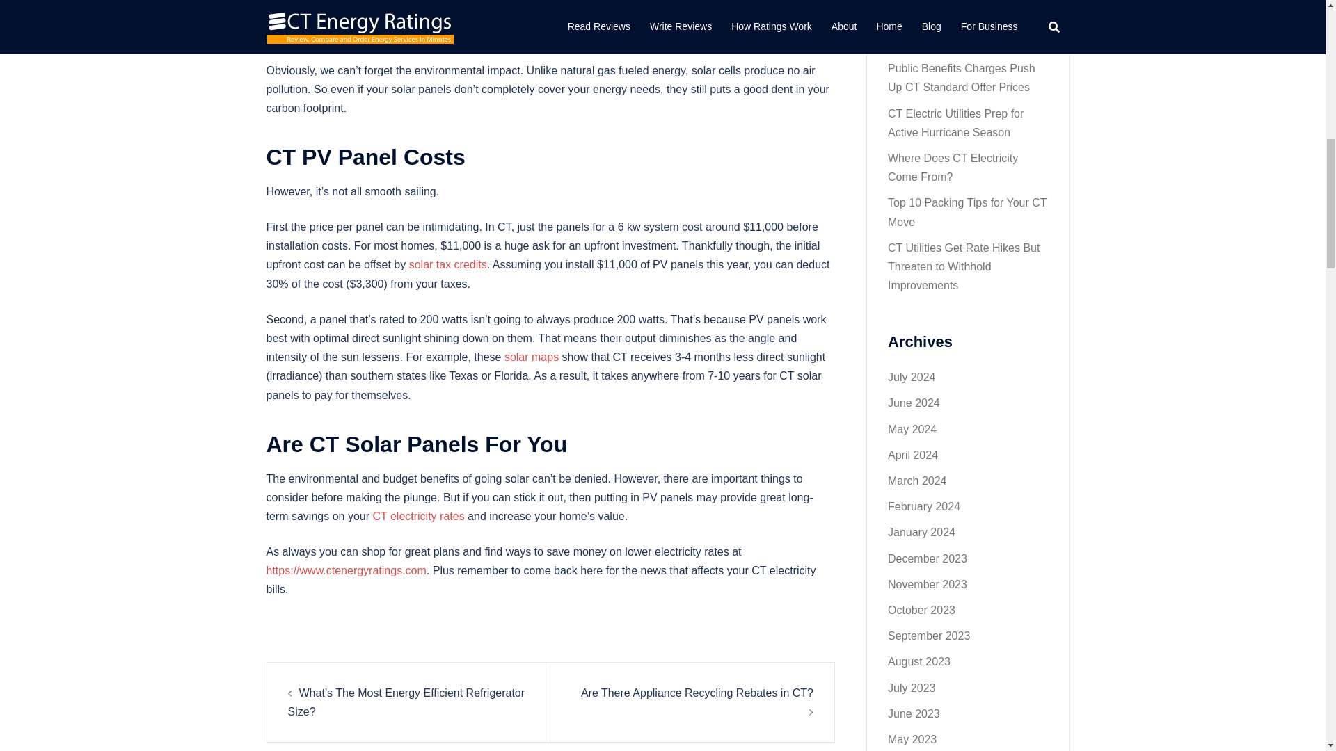 The width and height of the screenshot is (1336, 751). I want to click on solar maps, so click(532, 357).